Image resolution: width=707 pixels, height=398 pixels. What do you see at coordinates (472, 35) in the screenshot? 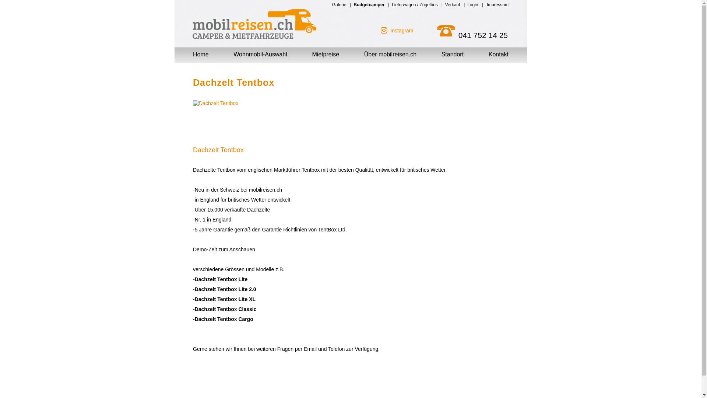
I see `041 752 14 25` at bounding box center [472, 35].